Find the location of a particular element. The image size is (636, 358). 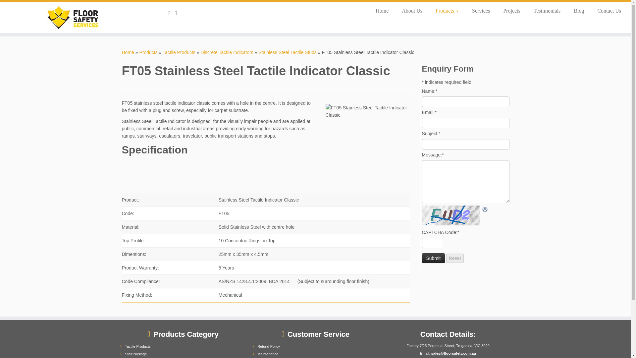

Reset is located at coordinates (455, 258).